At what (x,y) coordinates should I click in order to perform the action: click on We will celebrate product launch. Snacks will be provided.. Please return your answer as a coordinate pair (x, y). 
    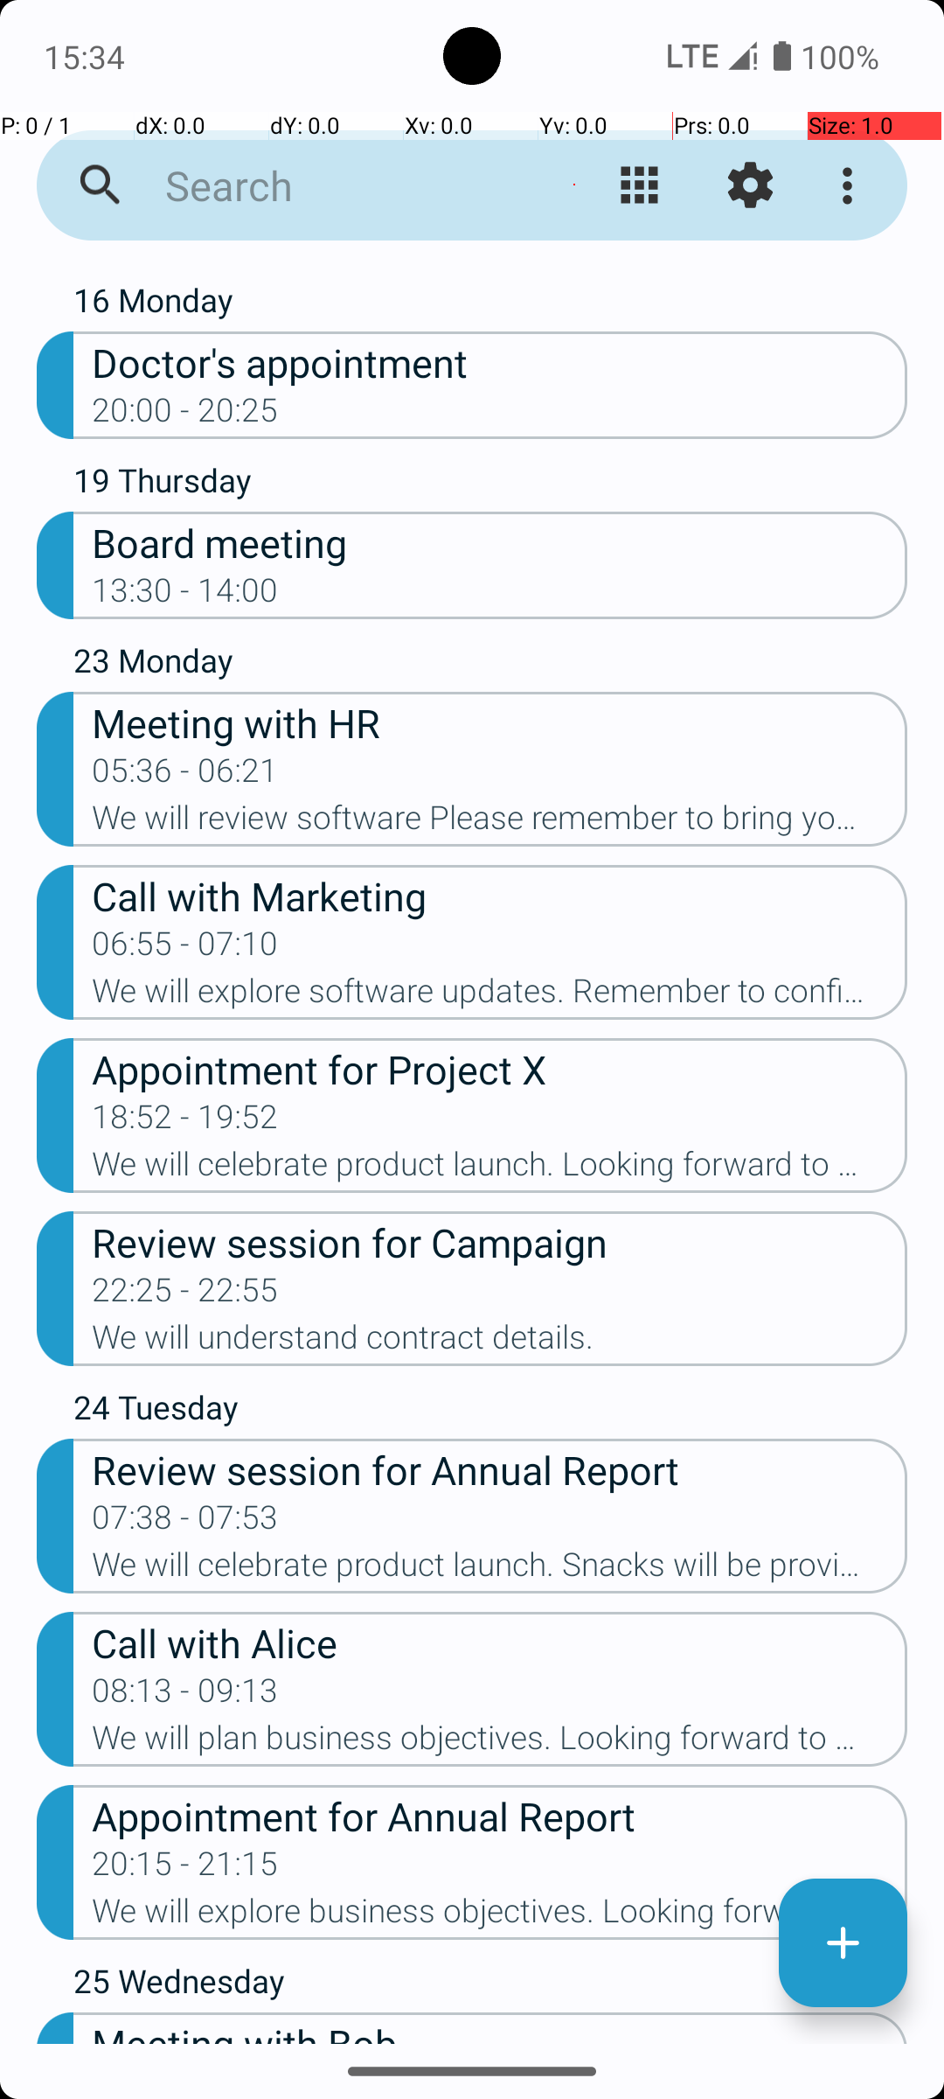
    Looking at the image, I should click on (500, 1570).